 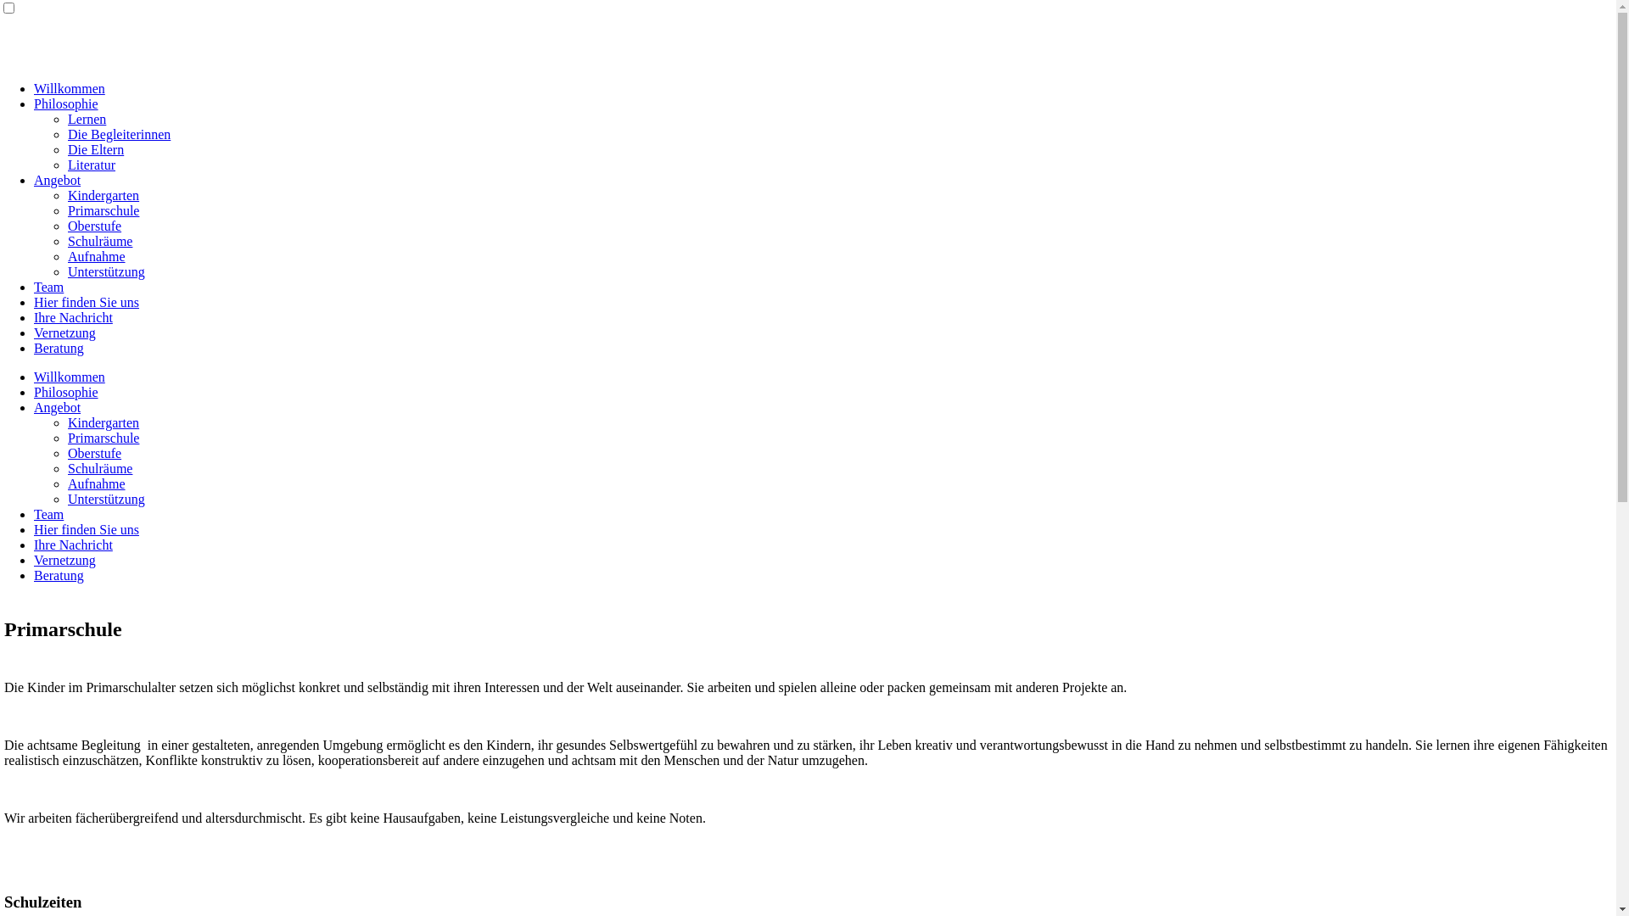 I want to click on Angebot, so click(x=58, y=407).